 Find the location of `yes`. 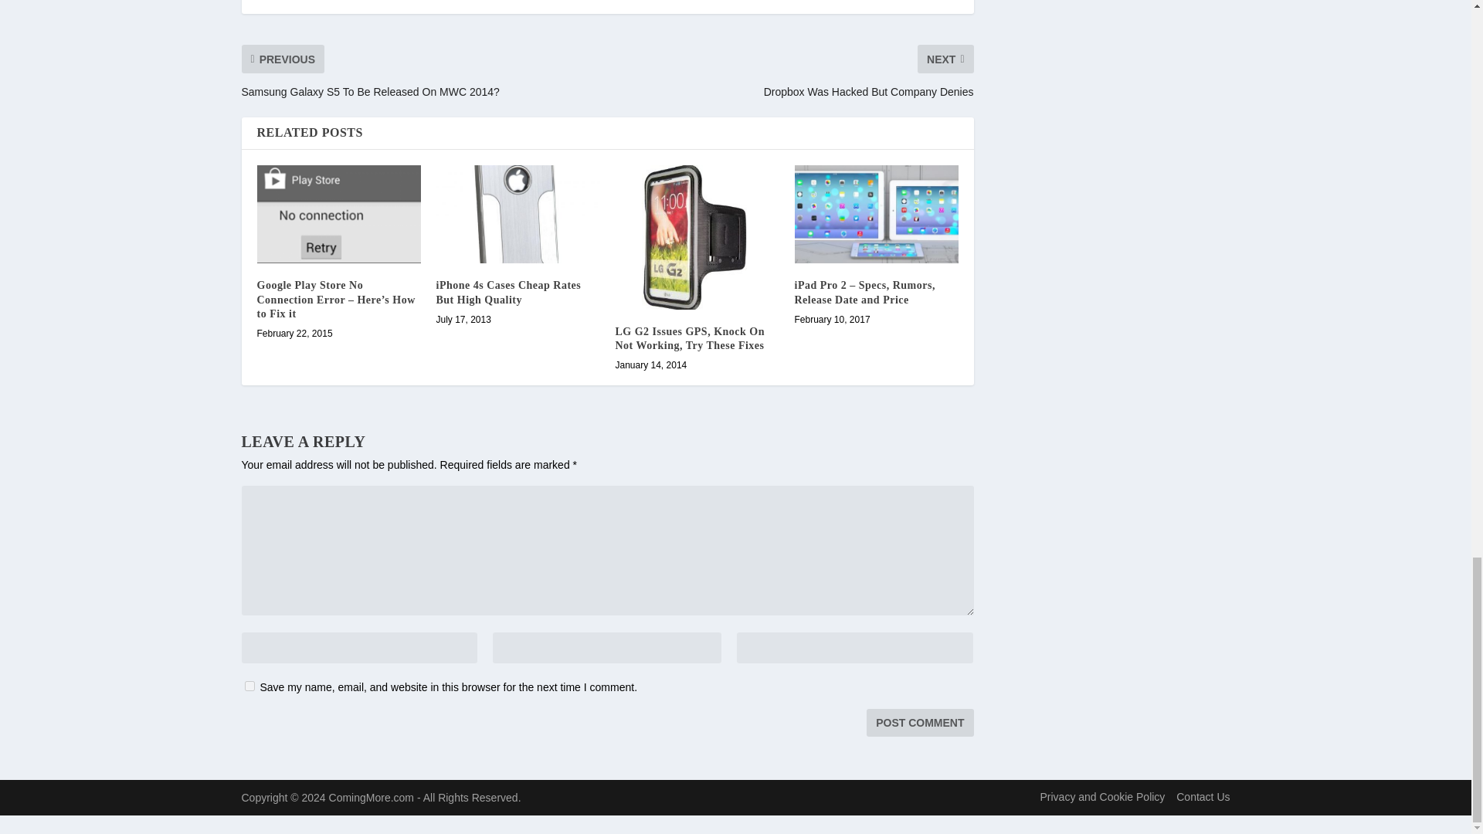

yes is located at coordinates (249, 686).